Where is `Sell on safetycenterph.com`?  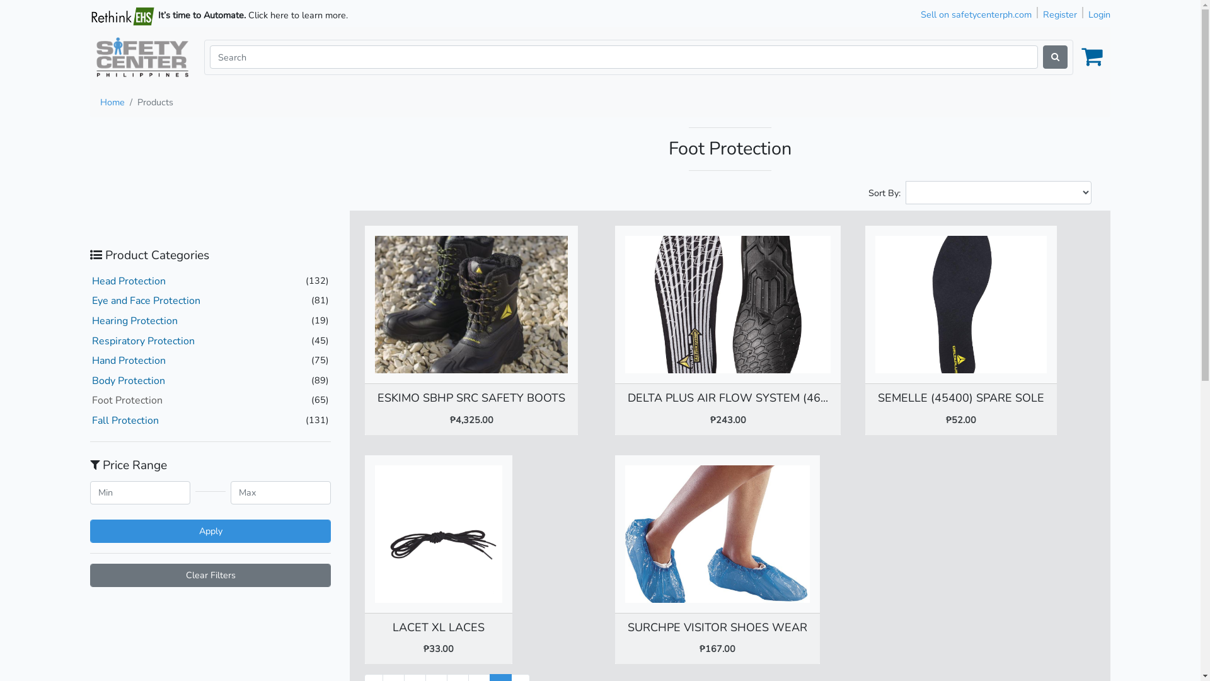
Sell on safetycenterph.com is located at coordinates (976, 15).